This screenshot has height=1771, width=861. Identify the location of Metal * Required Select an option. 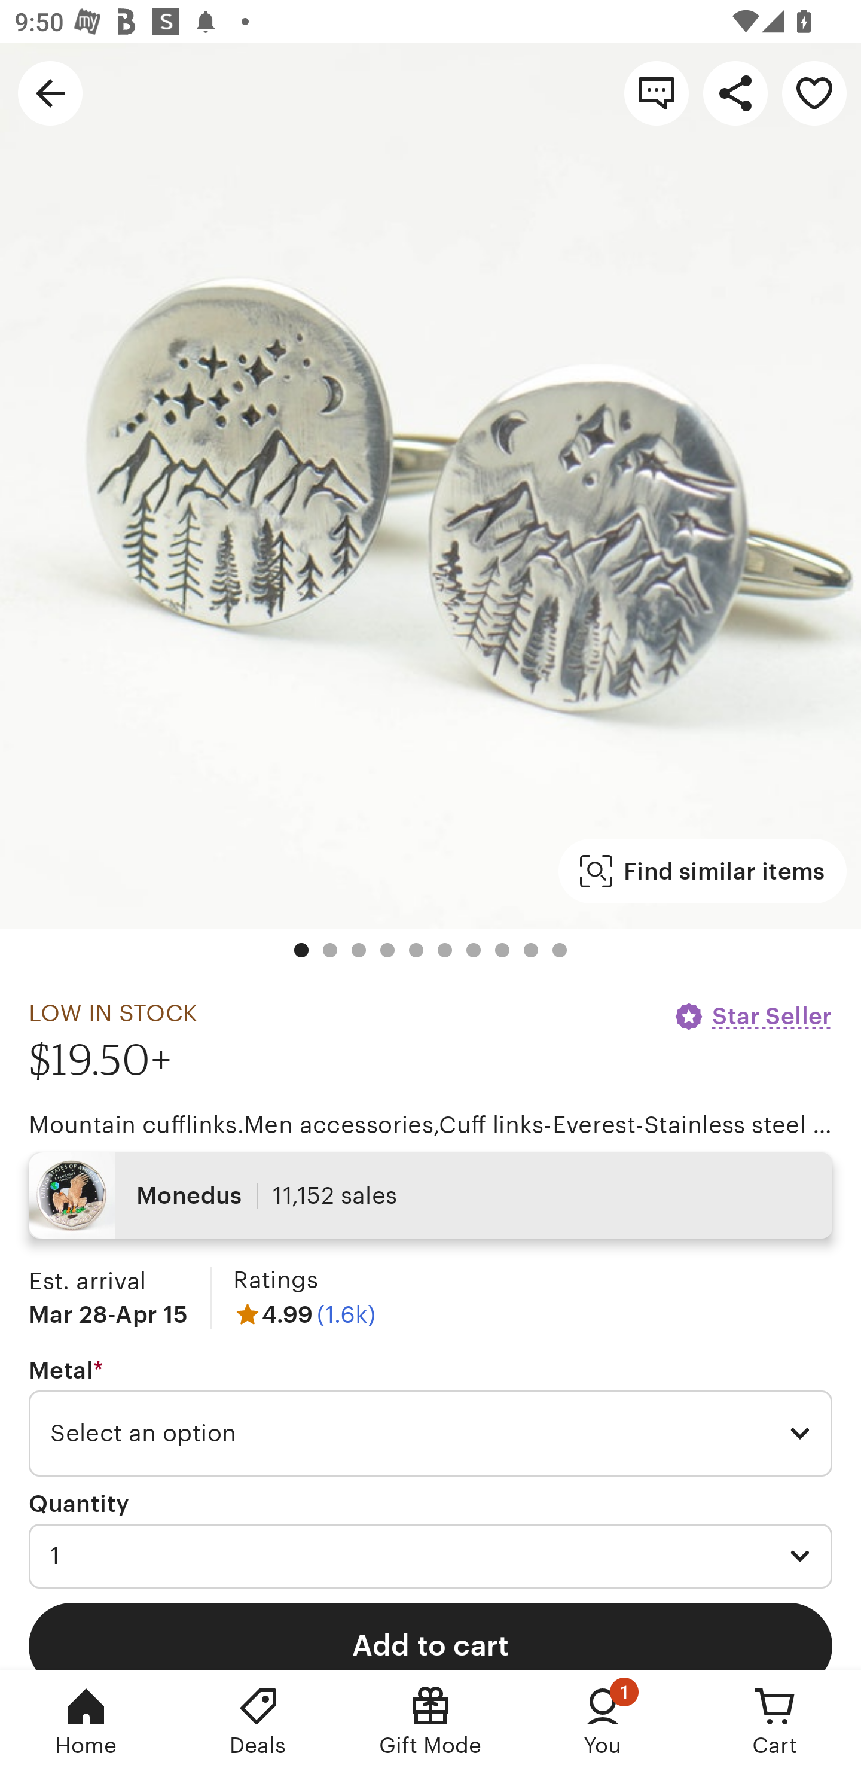
(430, 1417).